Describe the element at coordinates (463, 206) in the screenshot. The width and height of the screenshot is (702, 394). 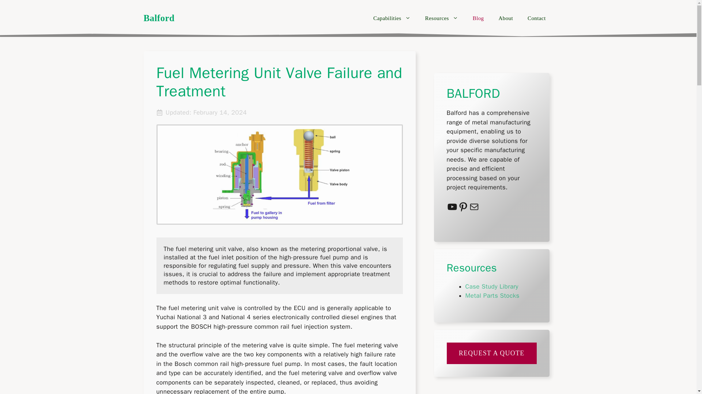
I see `Balford Pinterest` at that location.